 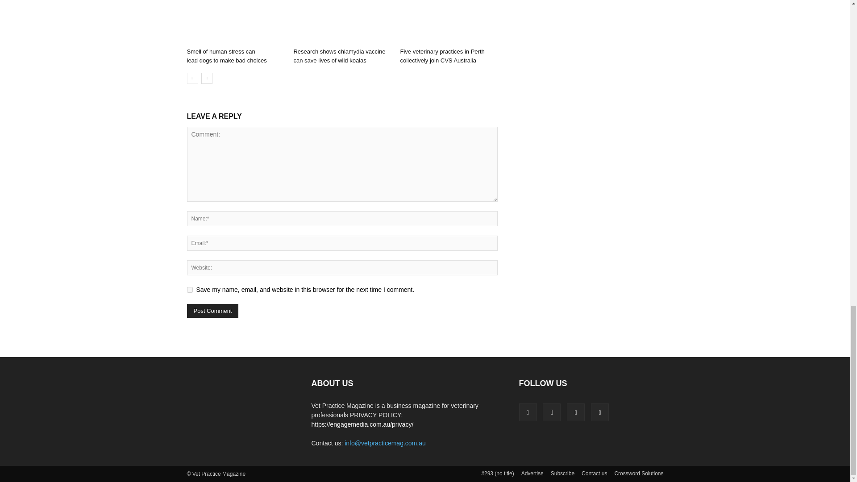 What do you see at coordinates (212, 311) in the screenshot?
I see `Post Comment` at bounding box center [212, 311].